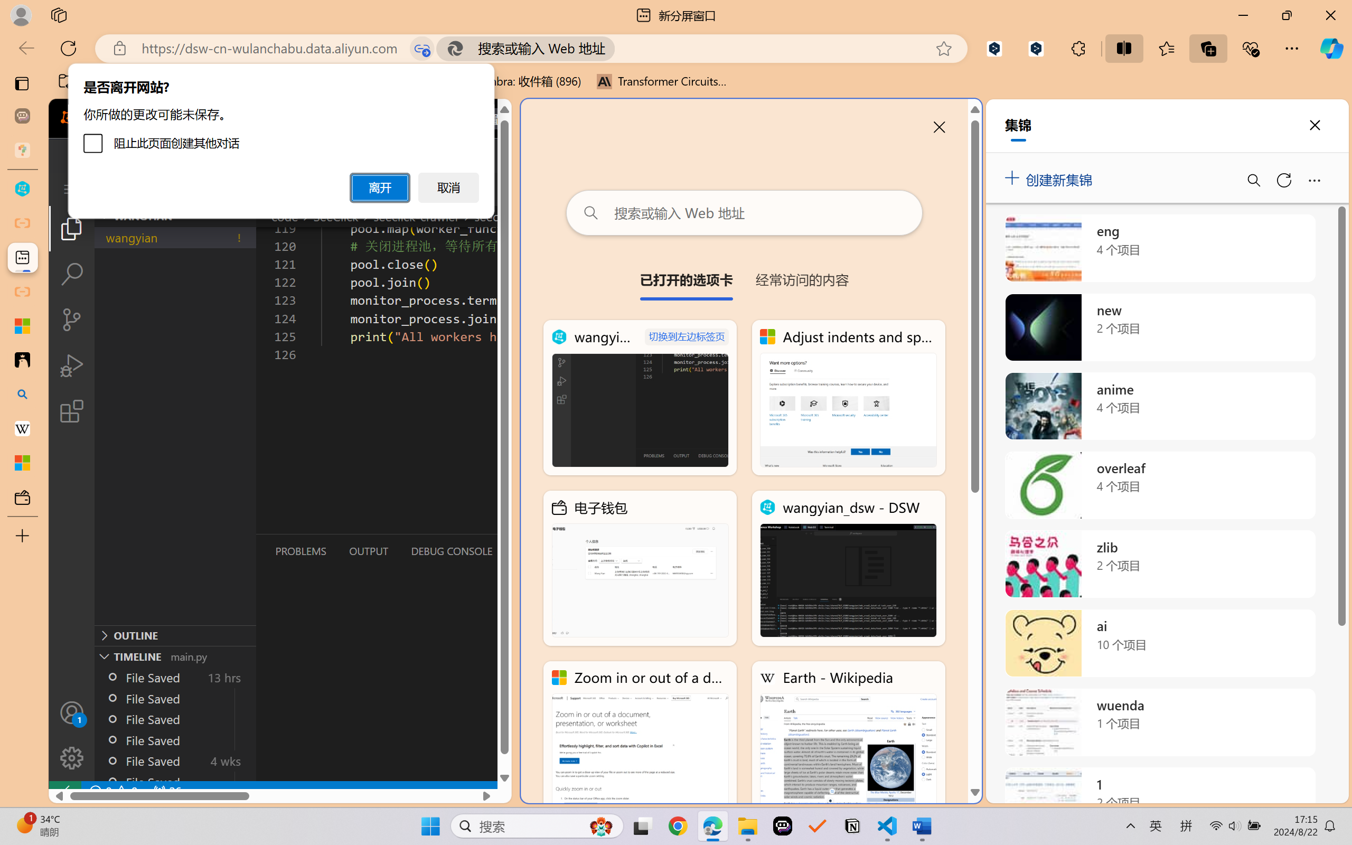 Image resolution: width=1352 pixels, height=845 pixels. I want to click on More Options, so click(754, 71).